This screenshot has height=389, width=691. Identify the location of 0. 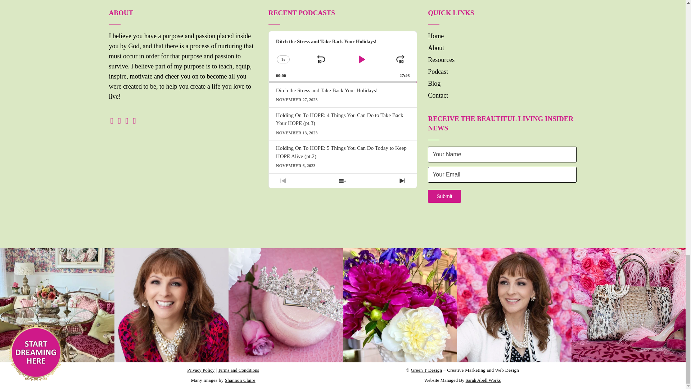
(343, 82).